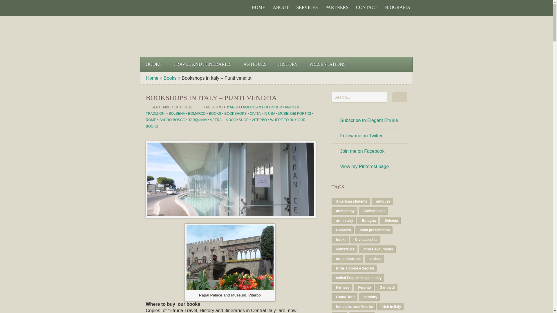 This screenshot has height=313, width=557. I want to click on SERVICES, so click(307, 8).